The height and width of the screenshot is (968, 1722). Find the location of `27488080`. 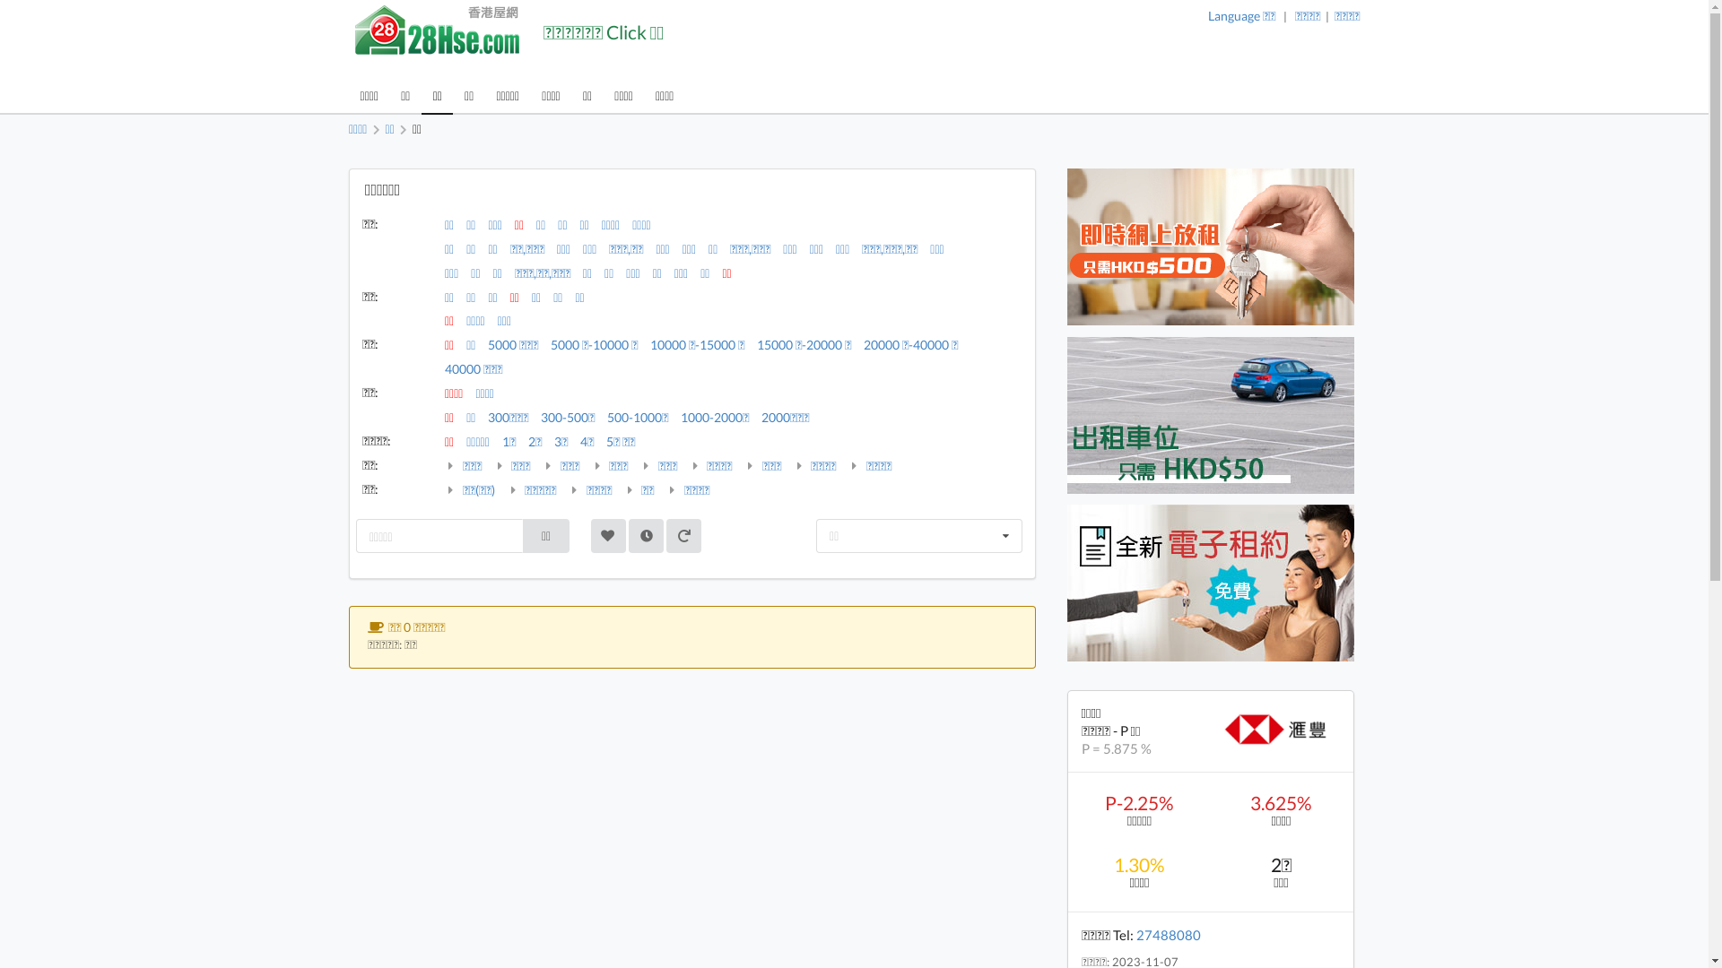

27488080 is located at coordinates (1169, 935).